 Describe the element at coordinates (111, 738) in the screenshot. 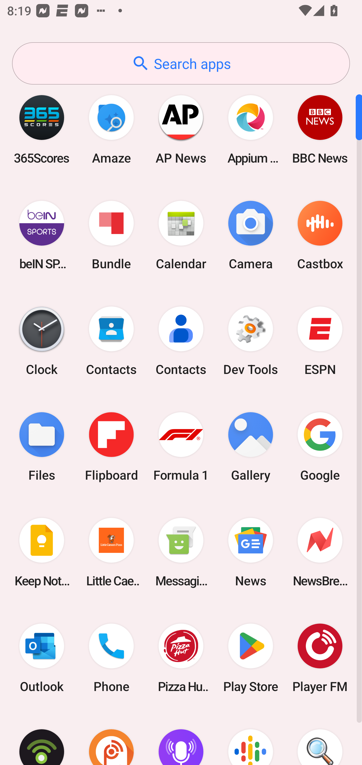

I see `Podcast Addict` at that location.